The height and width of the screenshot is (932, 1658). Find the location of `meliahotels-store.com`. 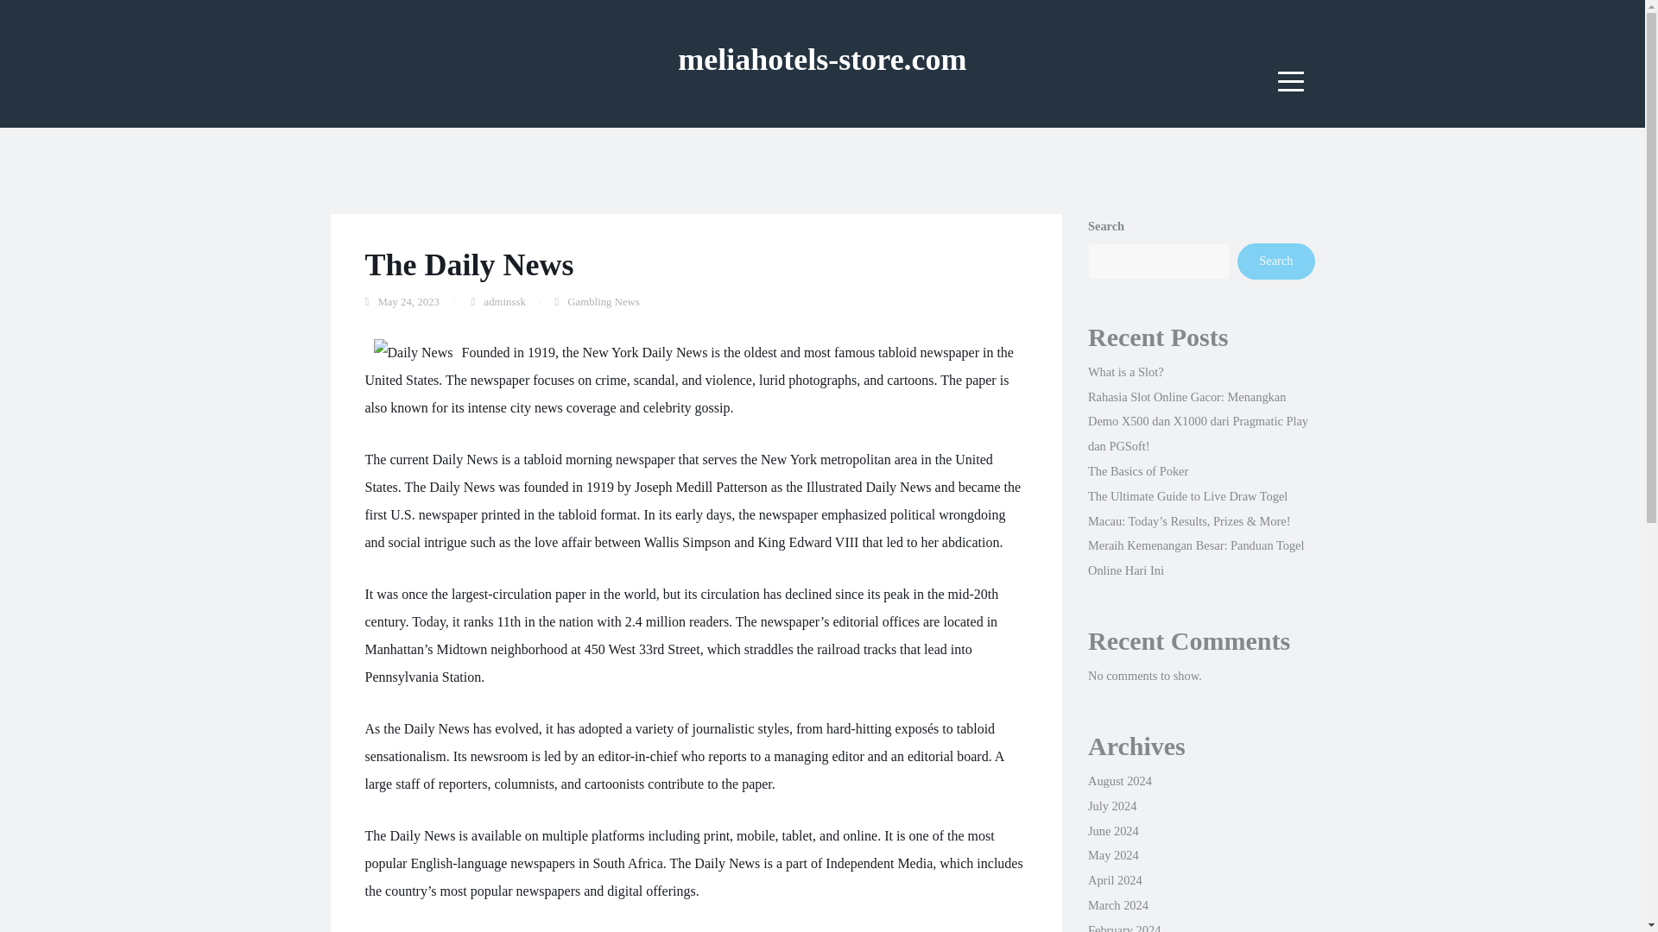

meliahotels-store.com is located at coordinates (822, 59).